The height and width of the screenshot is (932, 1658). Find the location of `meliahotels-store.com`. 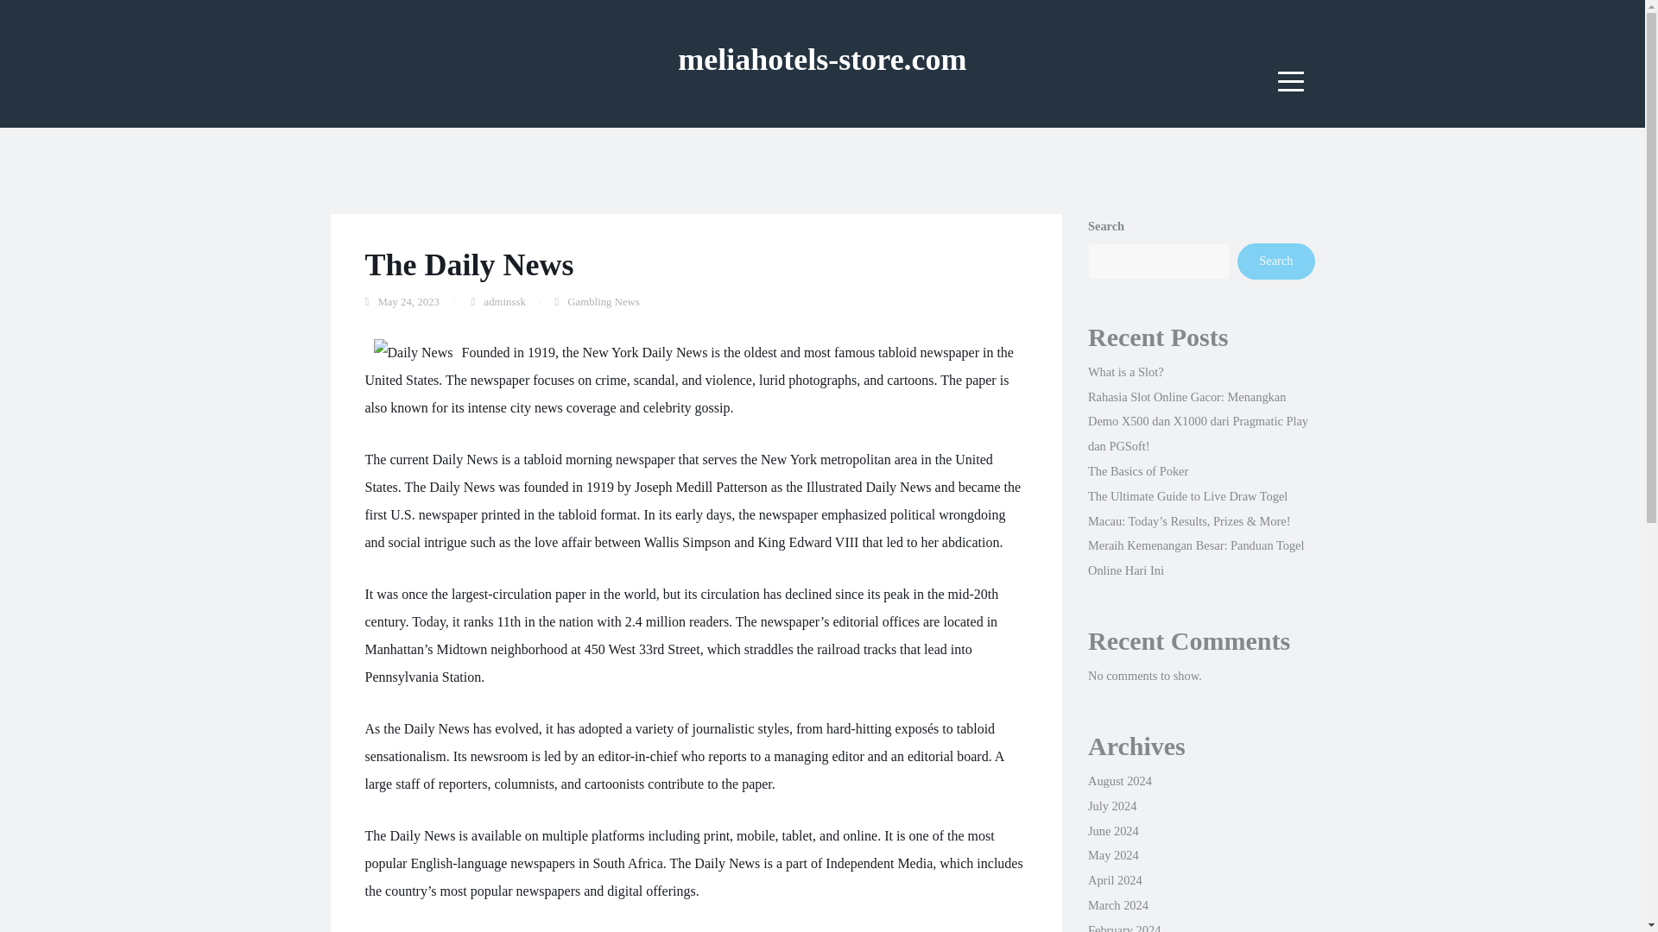

meliahotels-store.com is located at coordinates (822, 59).